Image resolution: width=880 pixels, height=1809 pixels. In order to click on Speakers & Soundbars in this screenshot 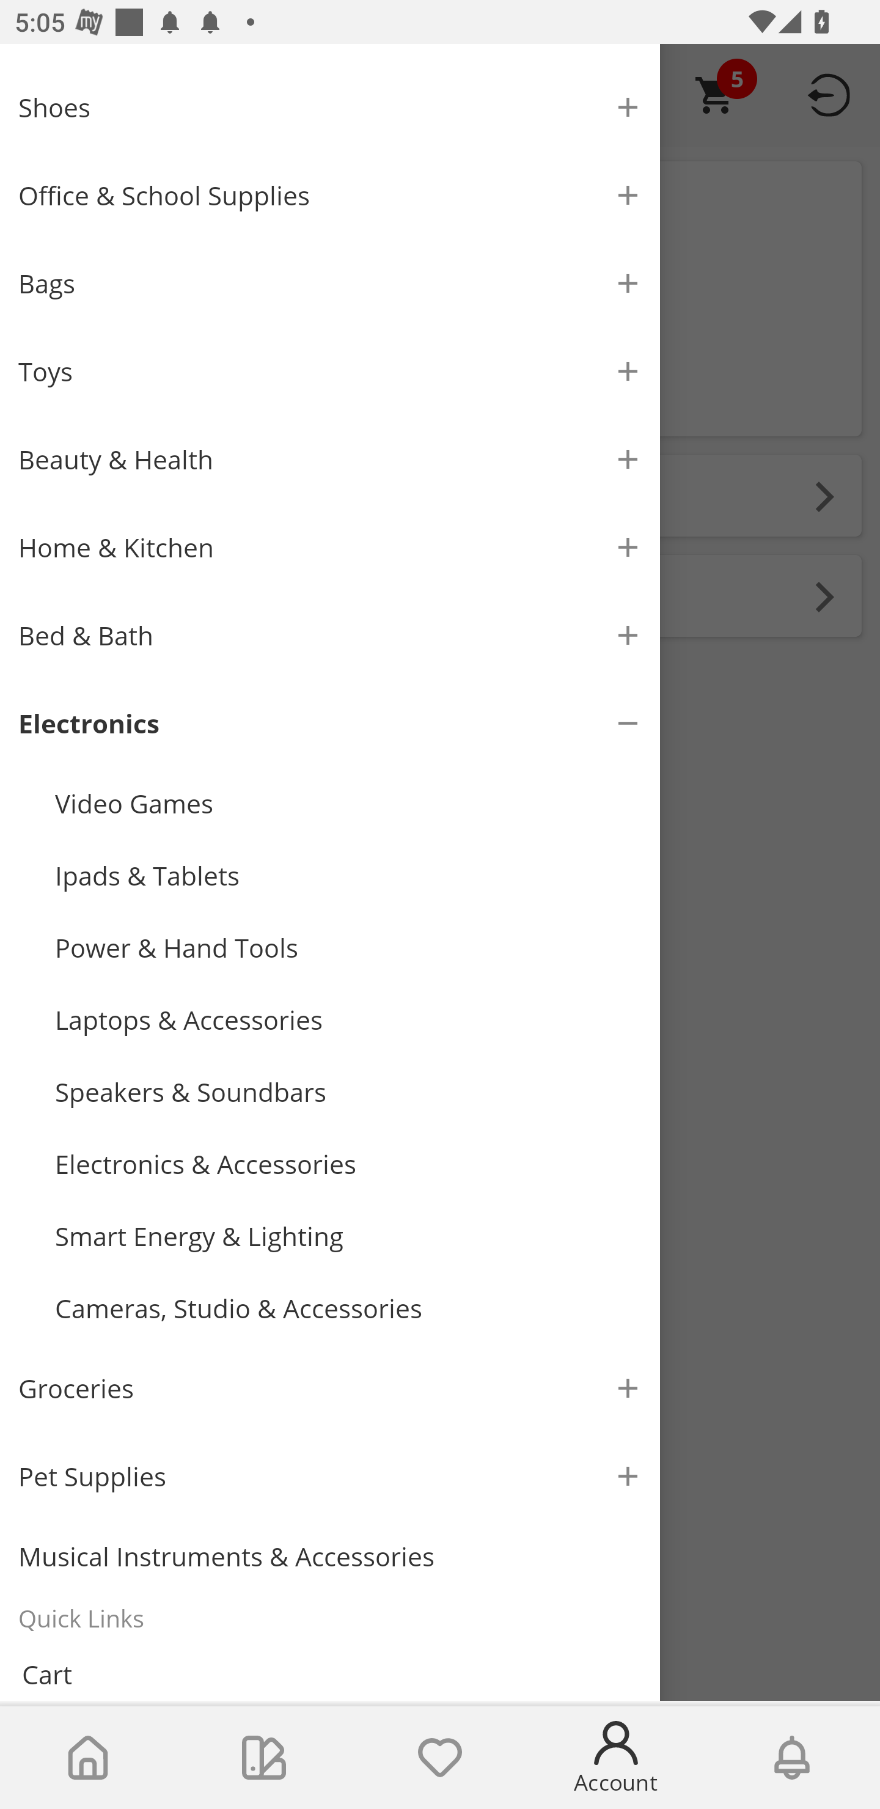, I will do `click(348, 1093)`.